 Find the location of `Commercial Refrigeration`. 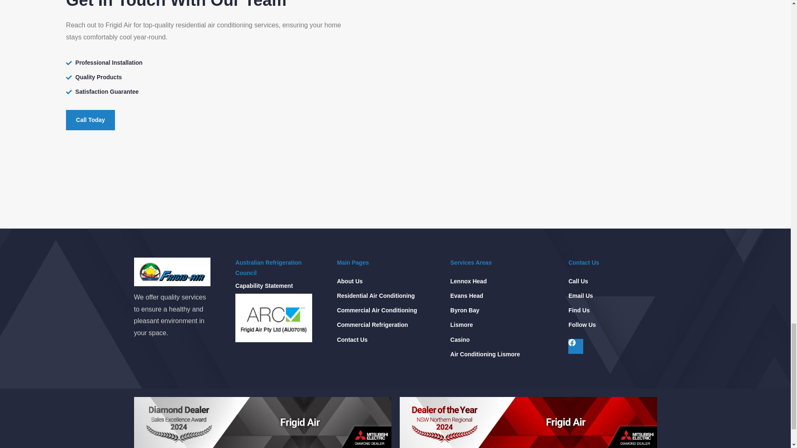

Commercial Refrigeration is located at coordinates (373, 325).